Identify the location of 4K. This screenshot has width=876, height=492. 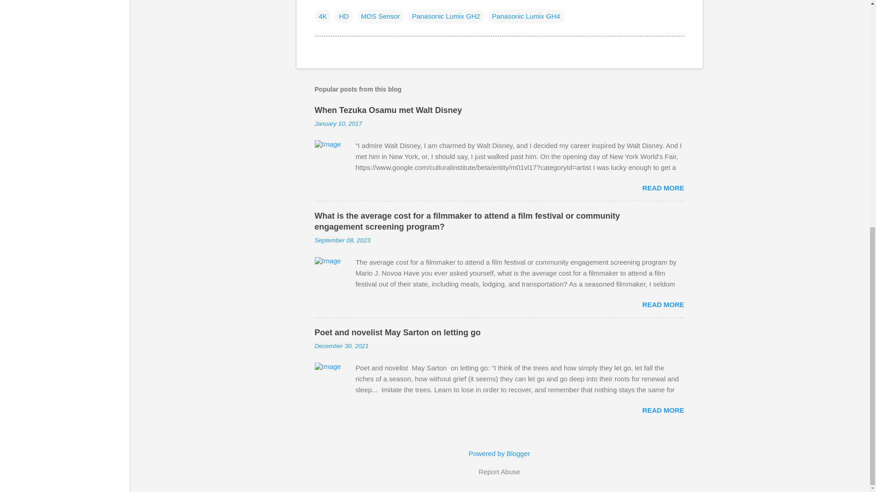
(323, 16).